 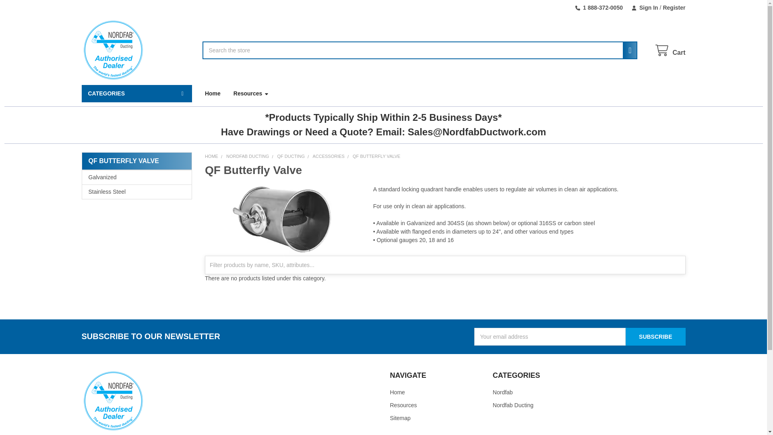 I want to click on Search, so click(x=627, y=50).